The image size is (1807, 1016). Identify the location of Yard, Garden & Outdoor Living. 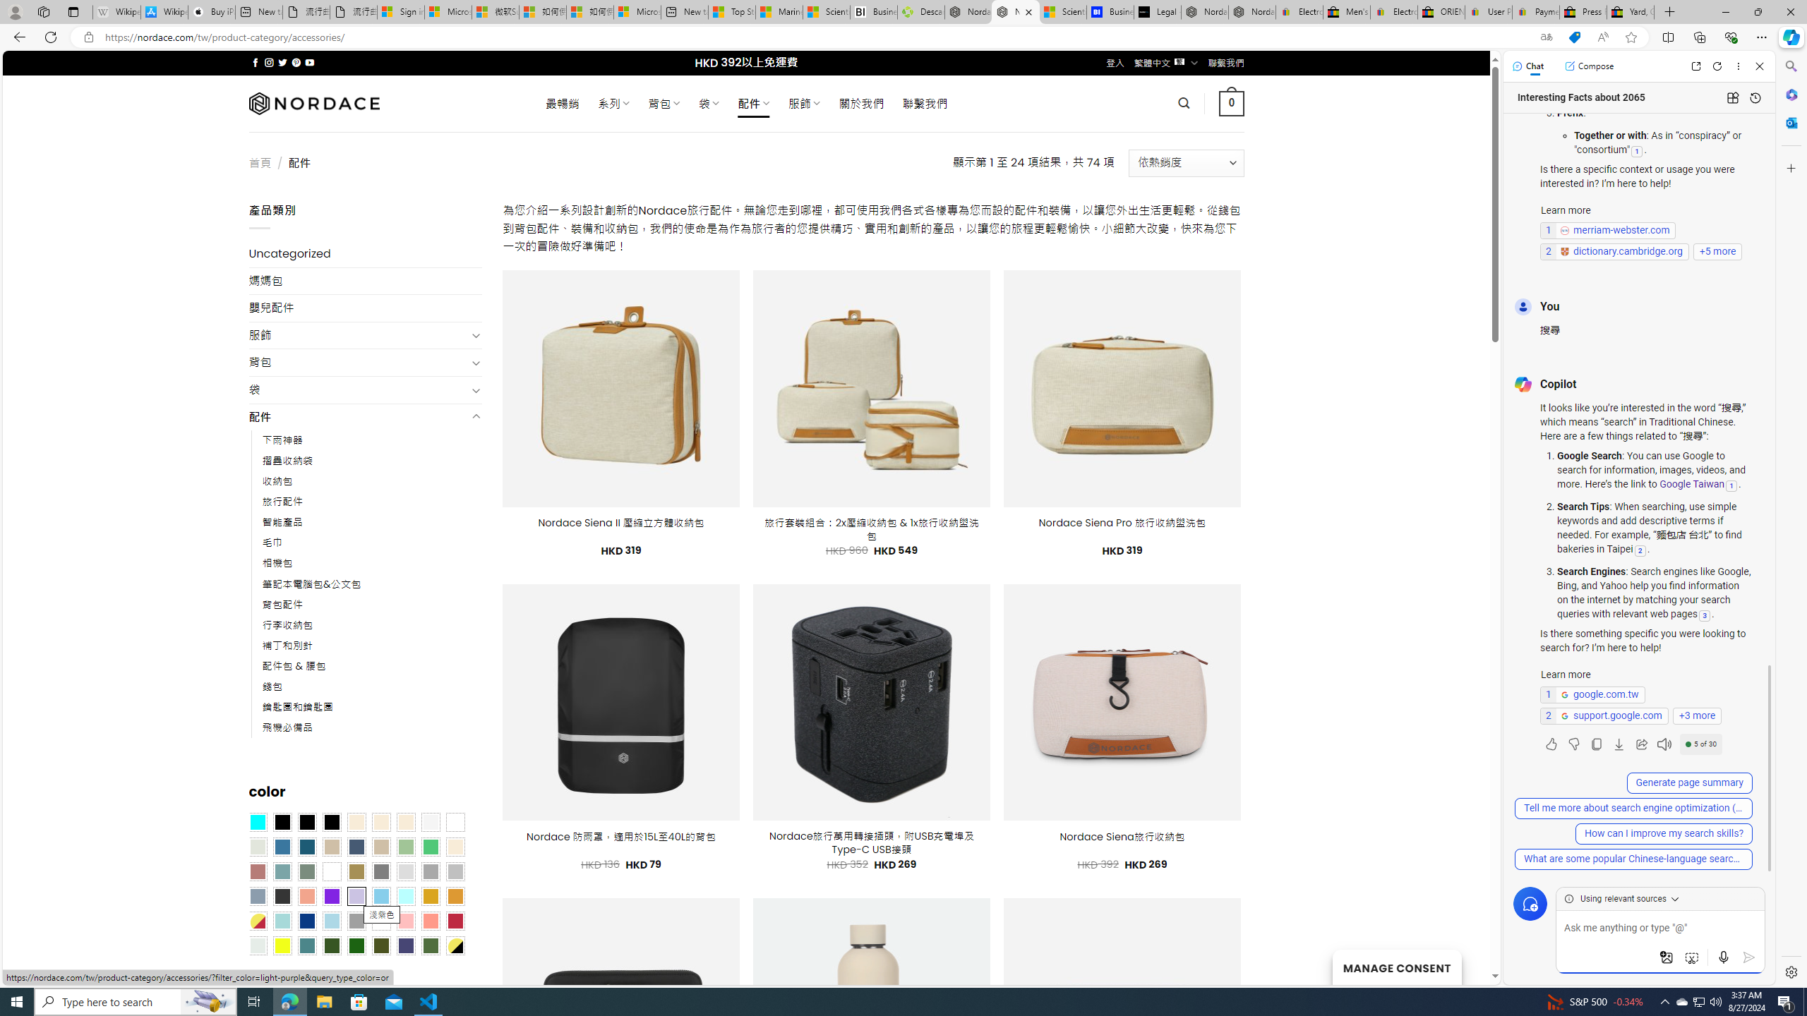
(1631, 12).